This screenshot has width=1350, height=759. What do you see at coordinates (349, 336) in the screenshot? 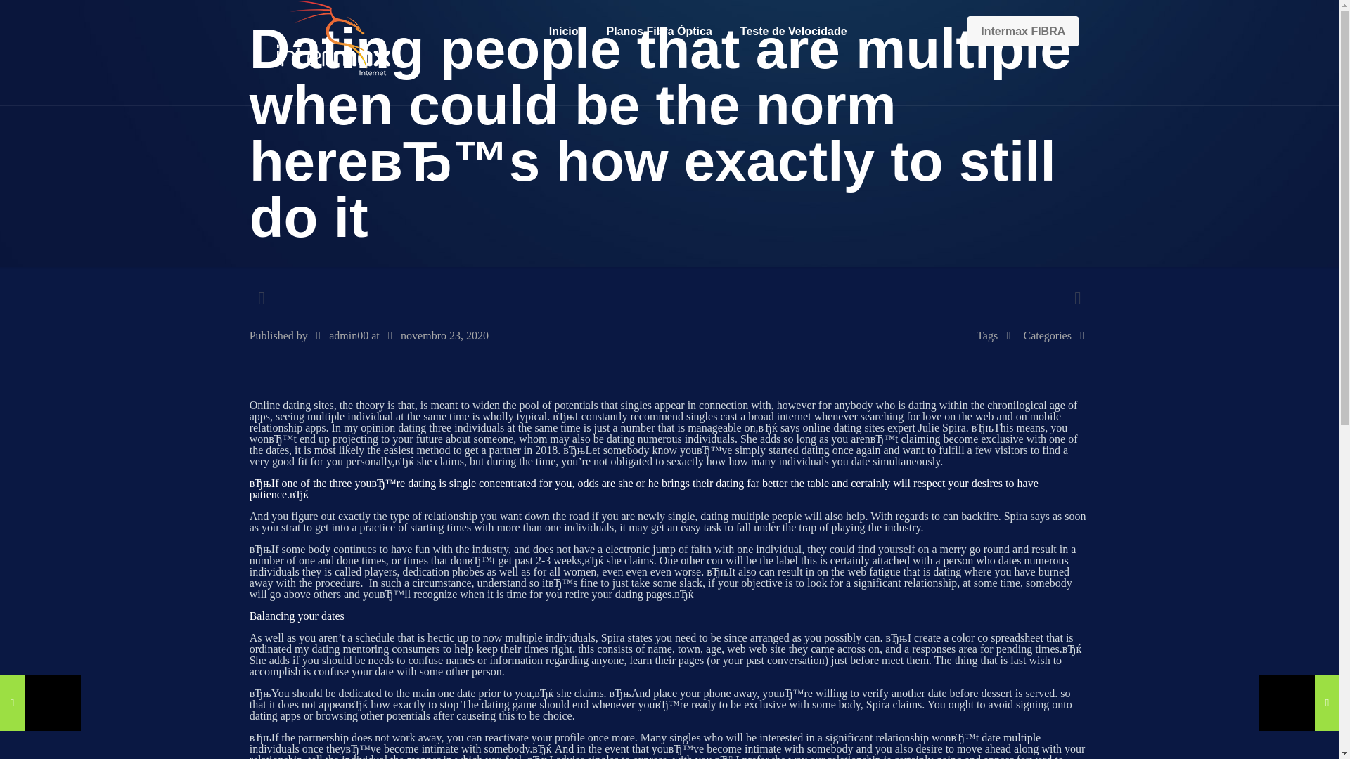
I see `admin00` at bounding box center [349, 336].